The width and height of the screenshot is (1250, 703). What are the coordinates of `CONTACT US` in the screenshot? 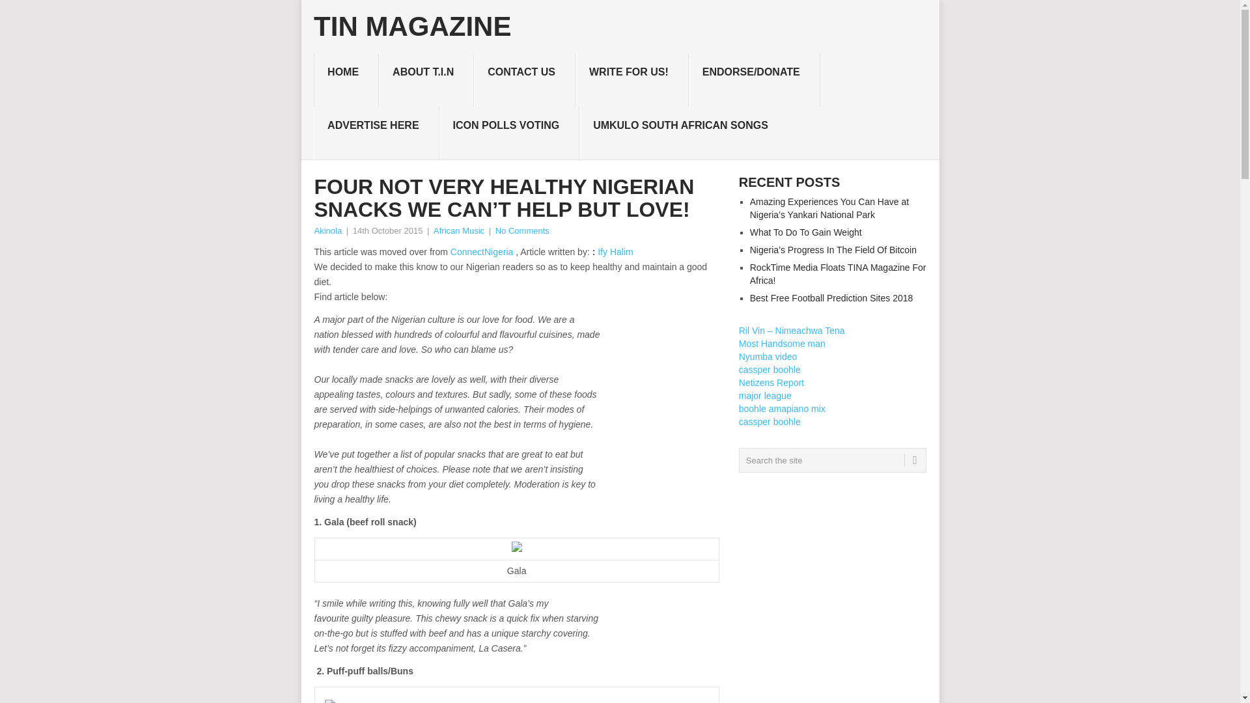 It's located at (524, 80).